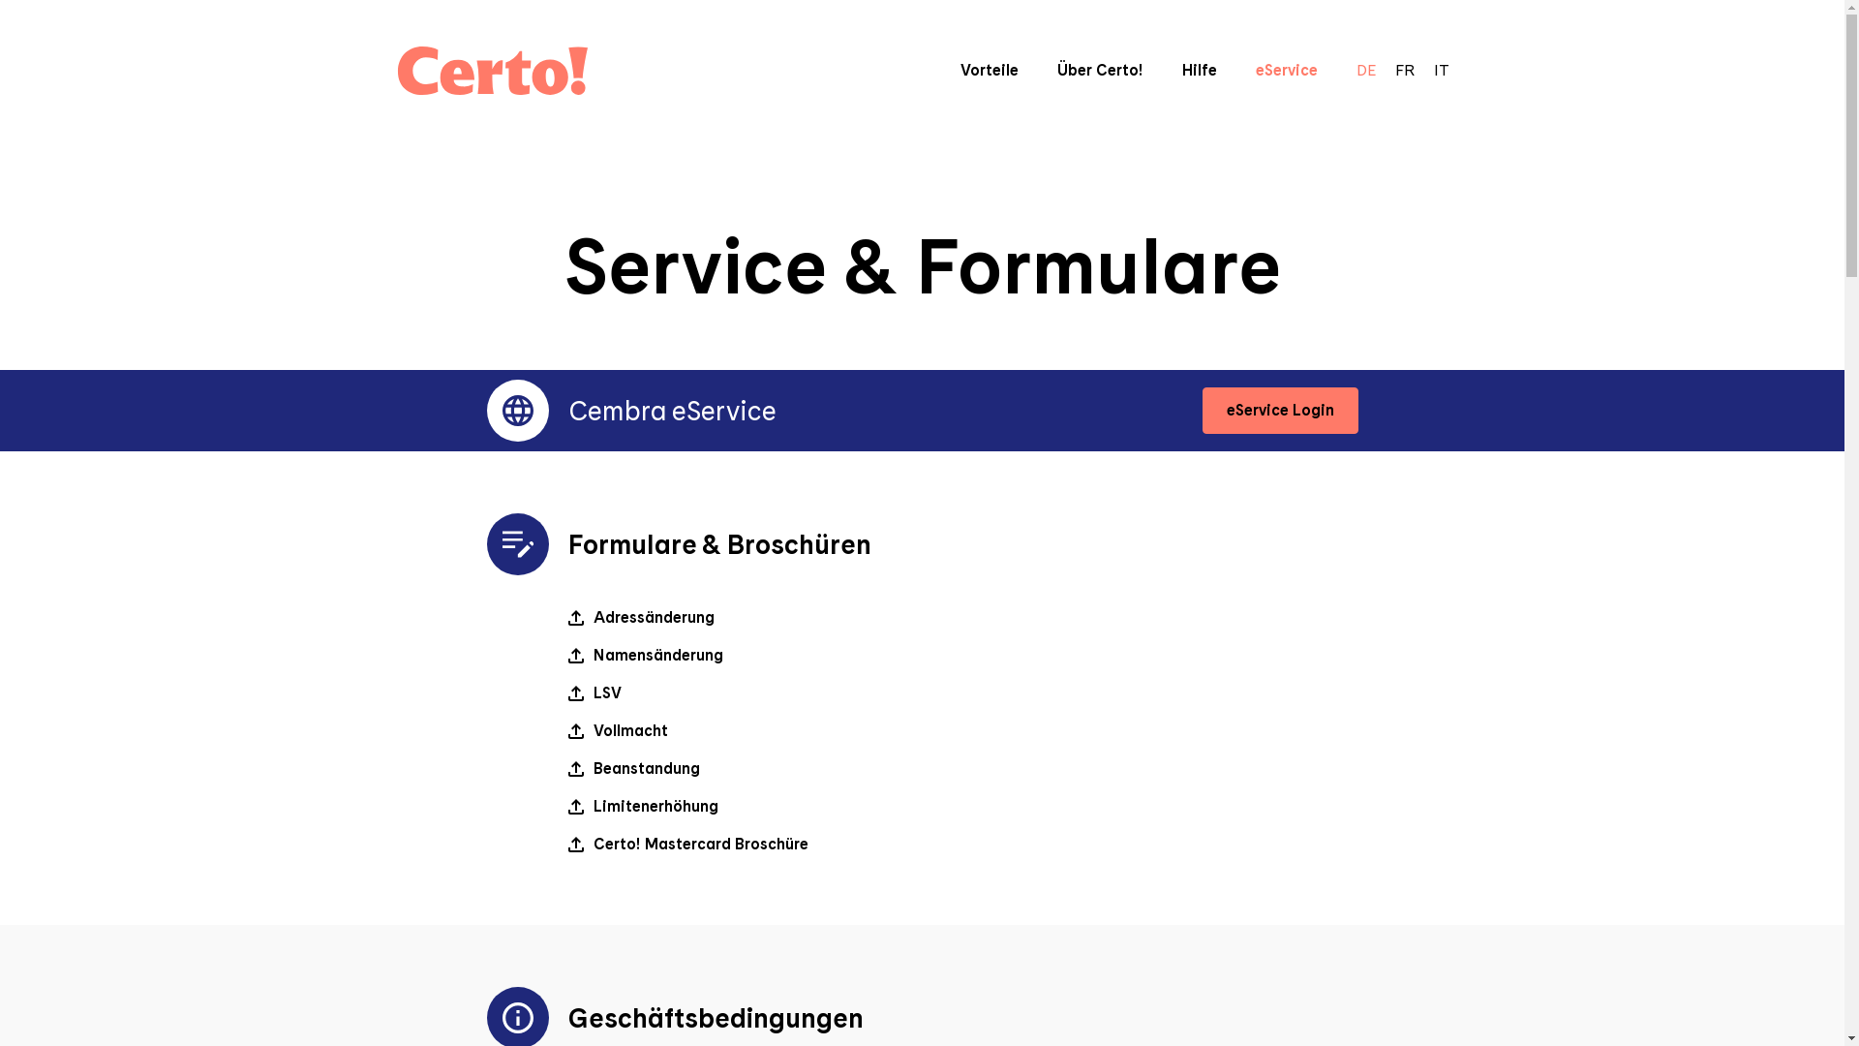  I want to click on DE, so click(1365, 70).